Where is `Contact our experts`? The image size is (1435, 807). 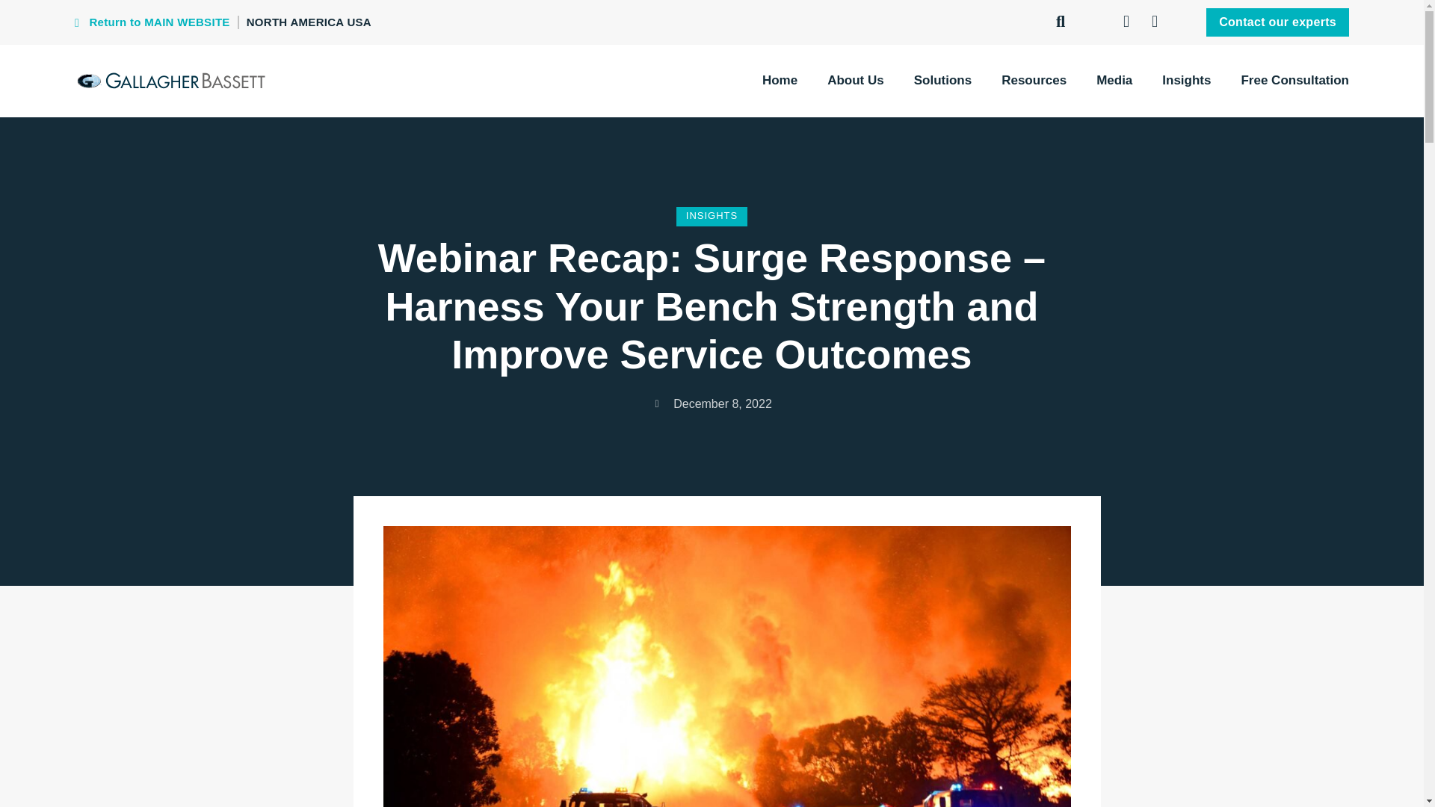 Contact our experts is located at coordinates (1277, 21).